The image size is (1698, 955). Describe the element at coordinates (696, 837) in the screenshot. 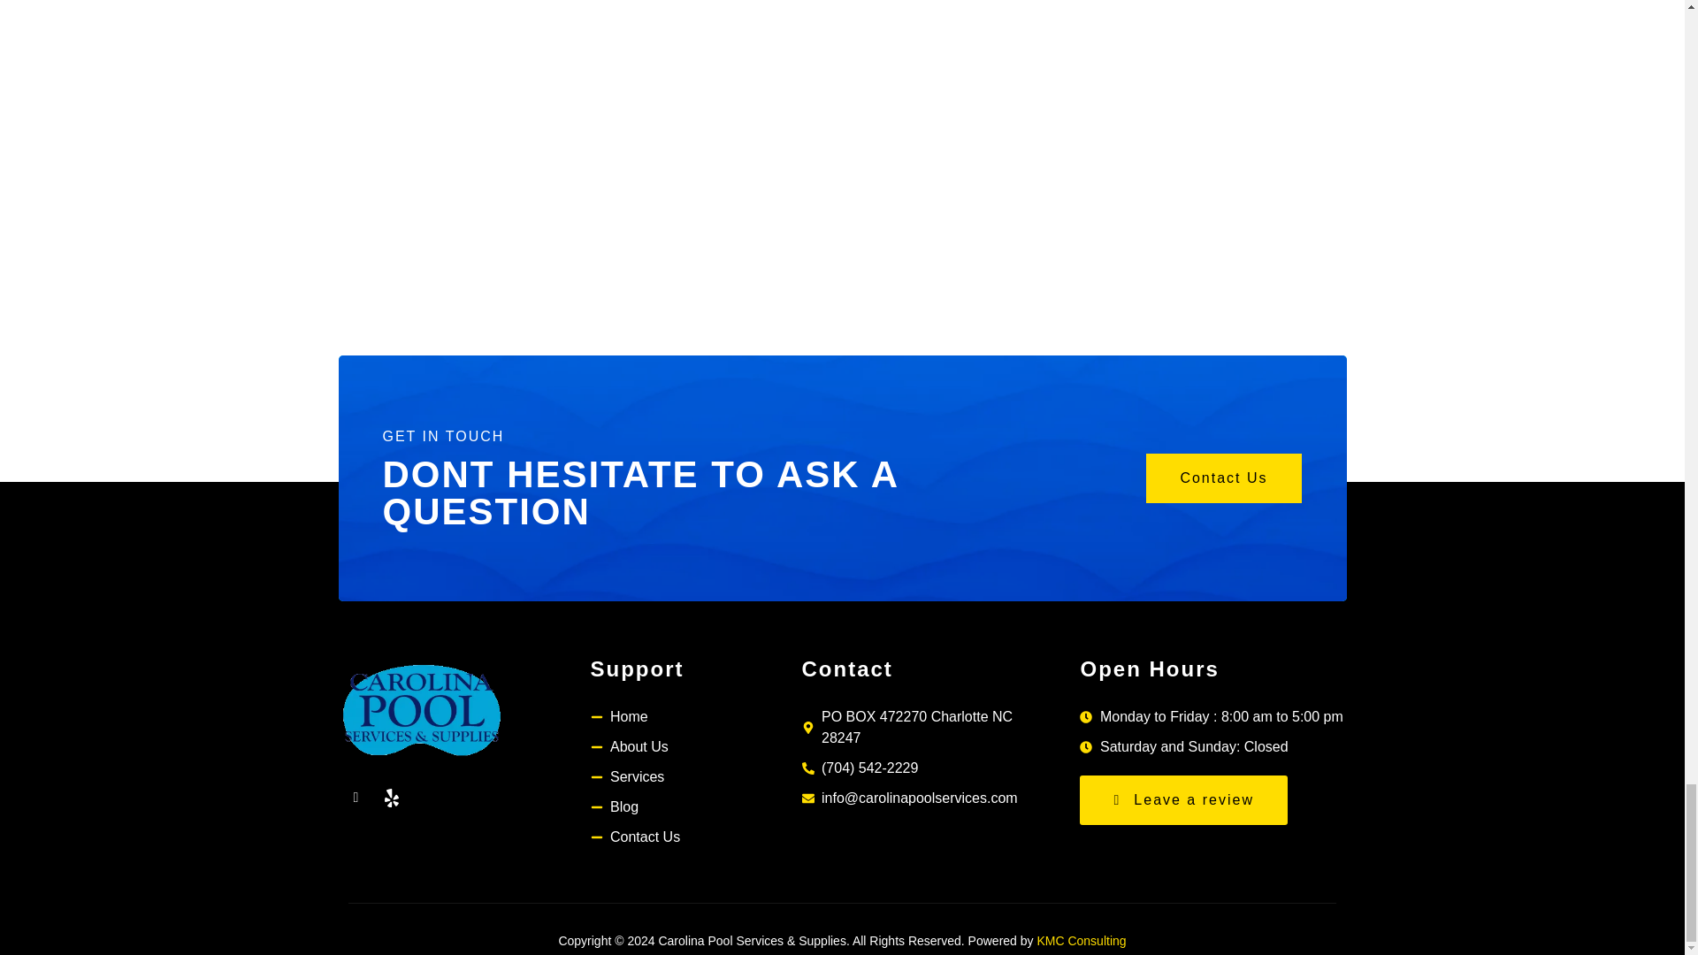

I see `Contact Us` at that location.